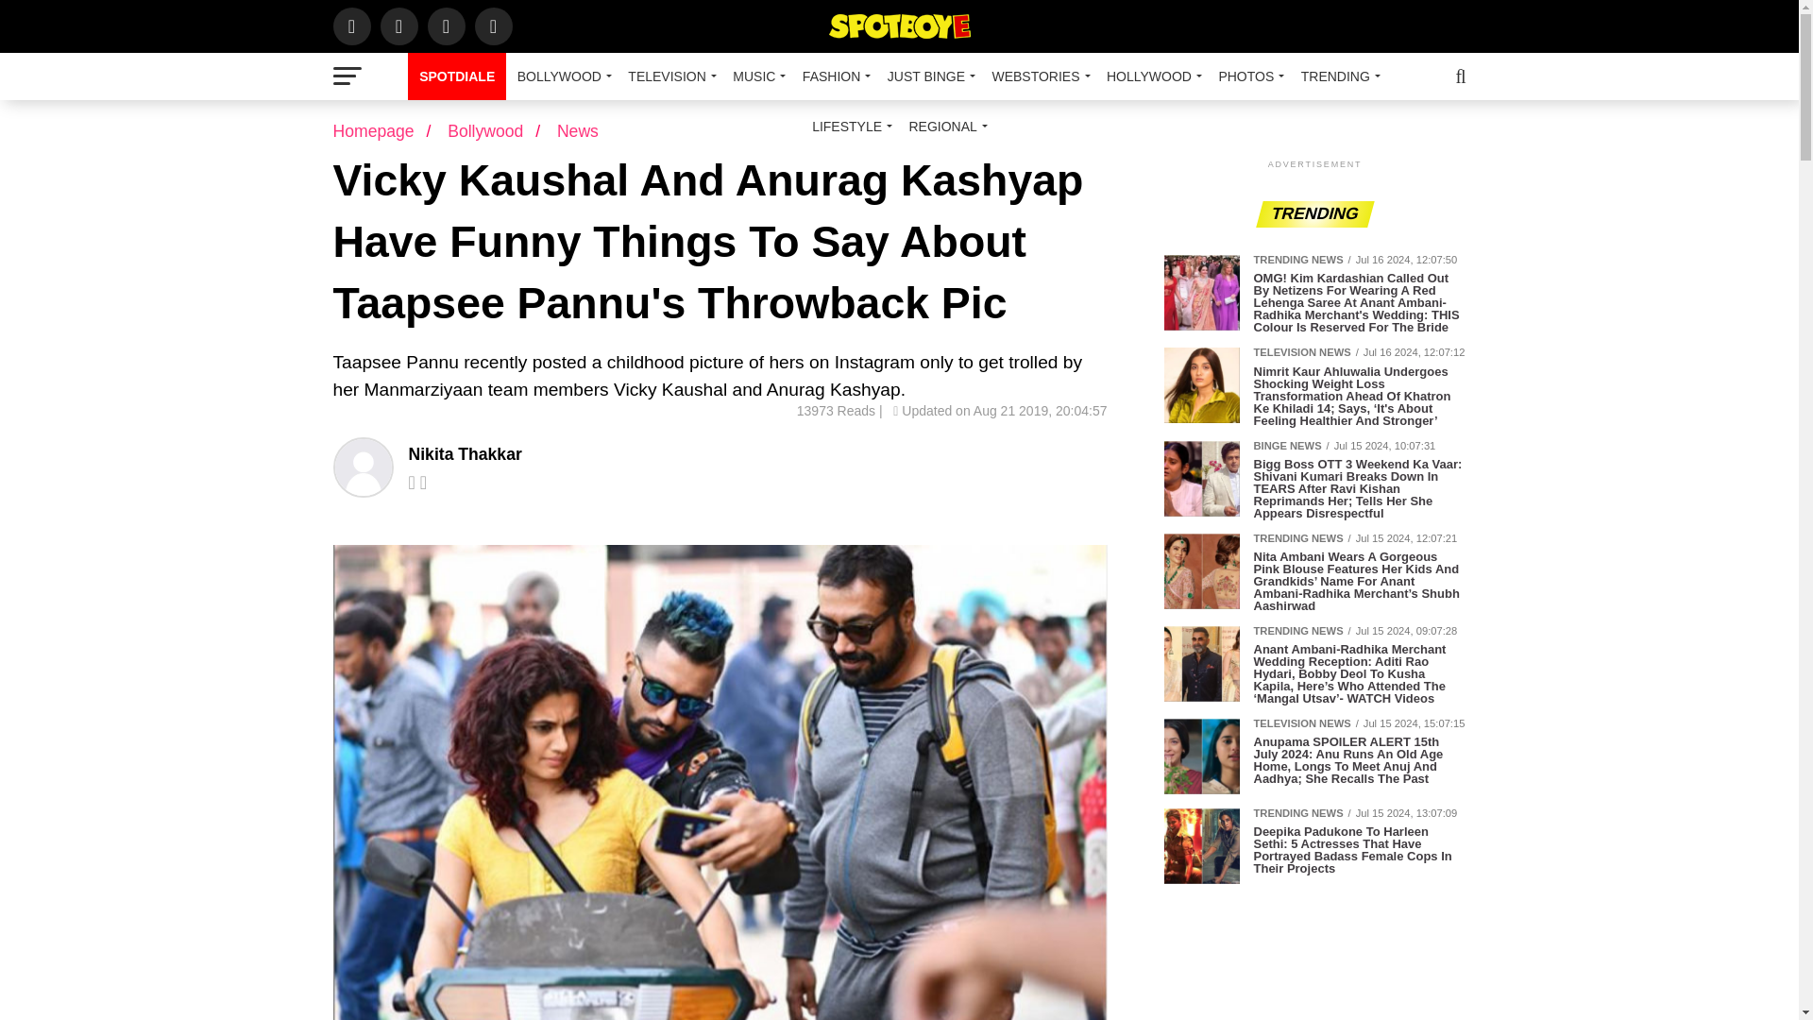 The width and height of the screenshot is (1813, 1020). Describe the element at coordinates (1248, 76) in the screenshot. I see `PHOTOS` at that location.